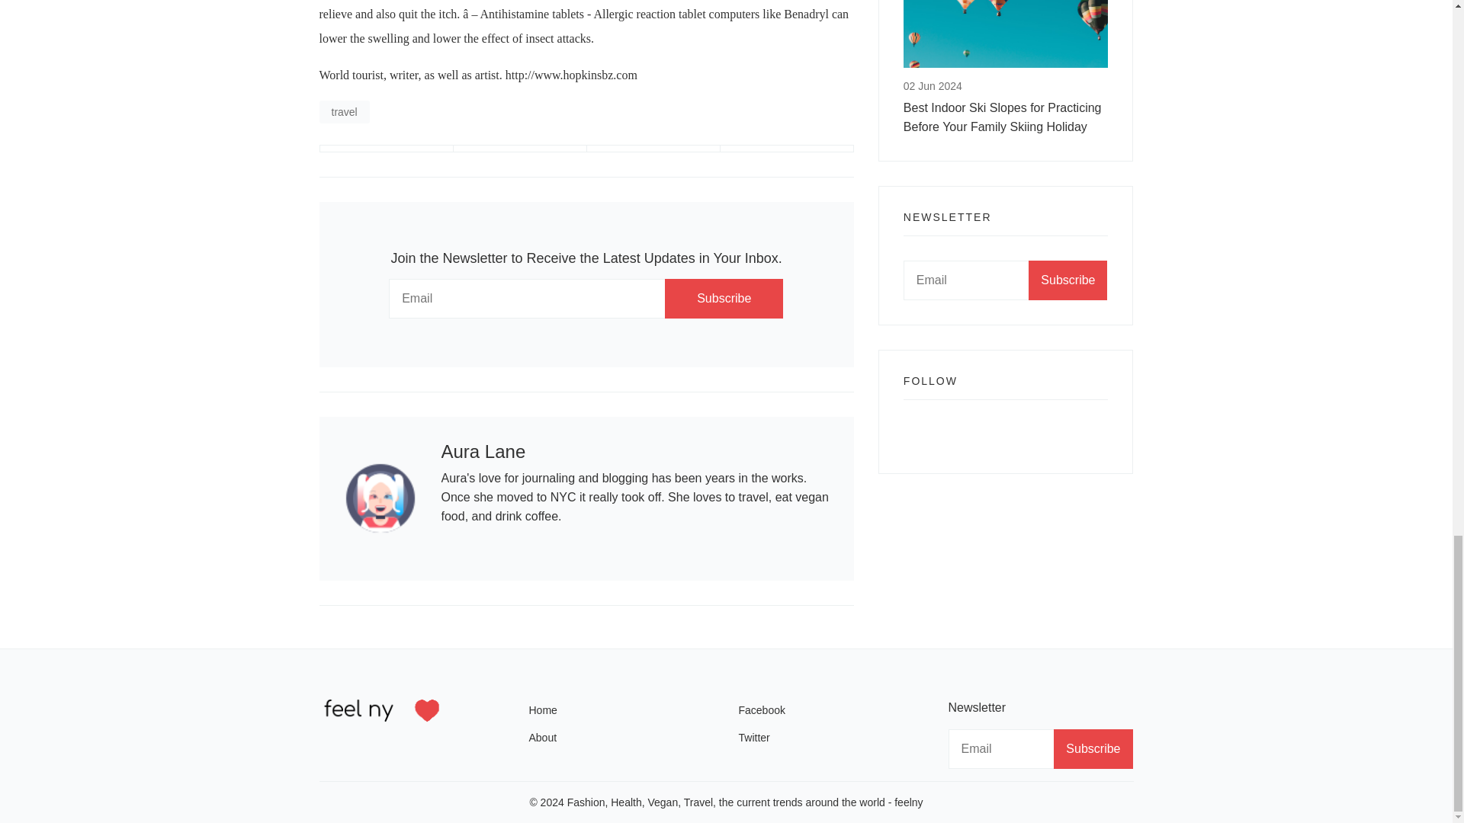 This screenshot has height=823, width=1464. I want to click on Facebook, so click(830, 710).